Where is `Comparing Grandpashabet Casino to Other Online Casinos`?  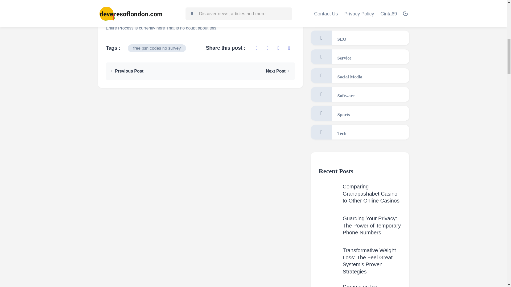
Comparing Grandpashabet Casino to Other Online Casinos is located at coordinates (371, 193).